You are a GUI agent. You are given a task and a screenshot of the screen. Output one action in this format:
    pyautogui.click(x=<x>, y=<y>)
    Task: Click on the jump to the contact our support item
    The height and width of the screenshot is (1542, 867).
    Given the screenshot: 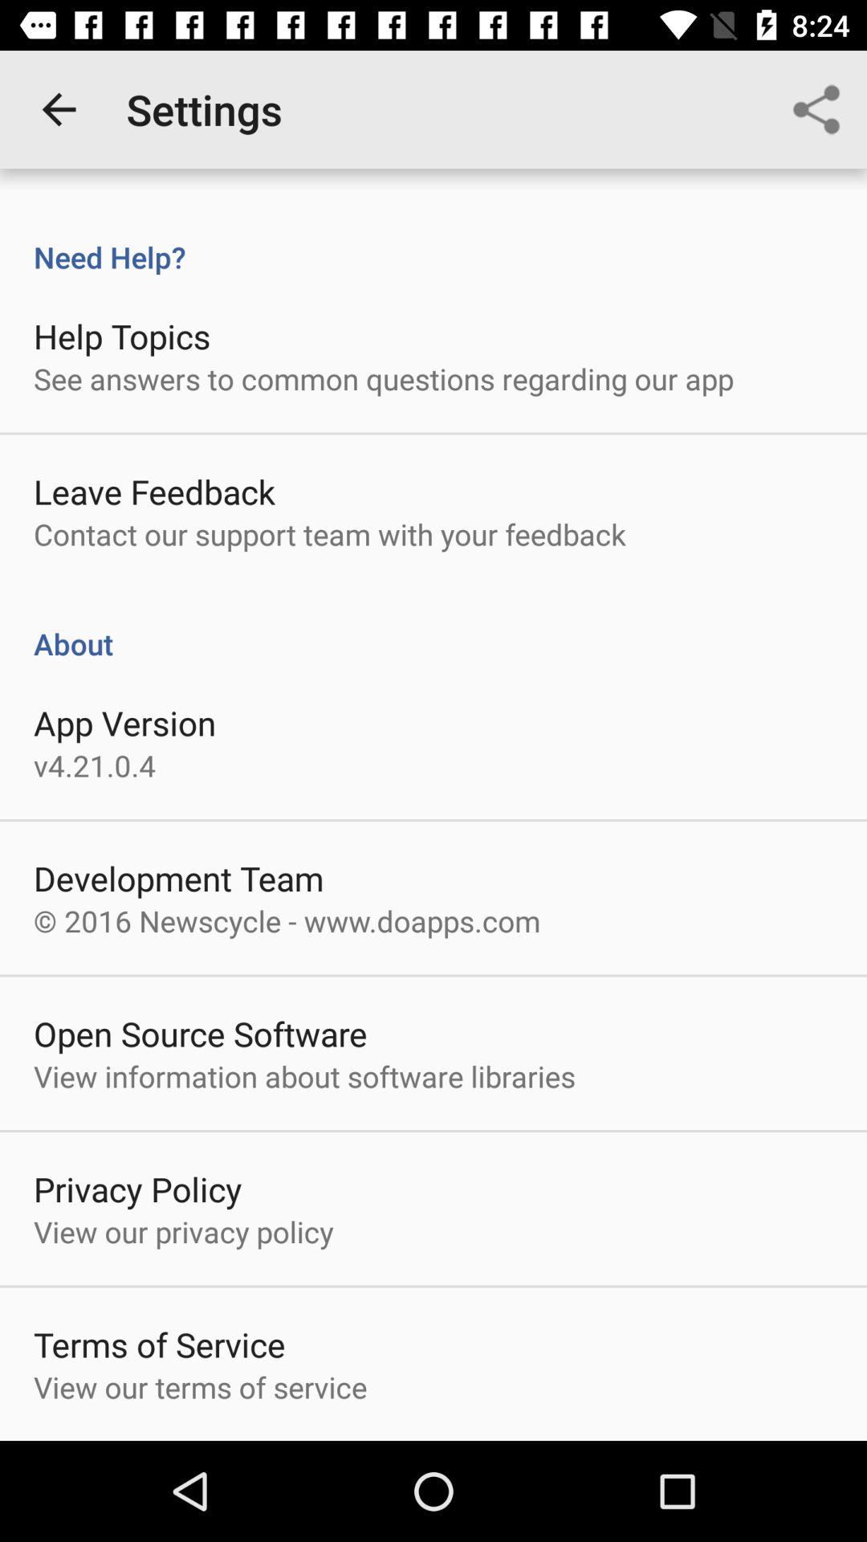 What is the action you would take?
    pyautogui.click(x=329, y=534)
    